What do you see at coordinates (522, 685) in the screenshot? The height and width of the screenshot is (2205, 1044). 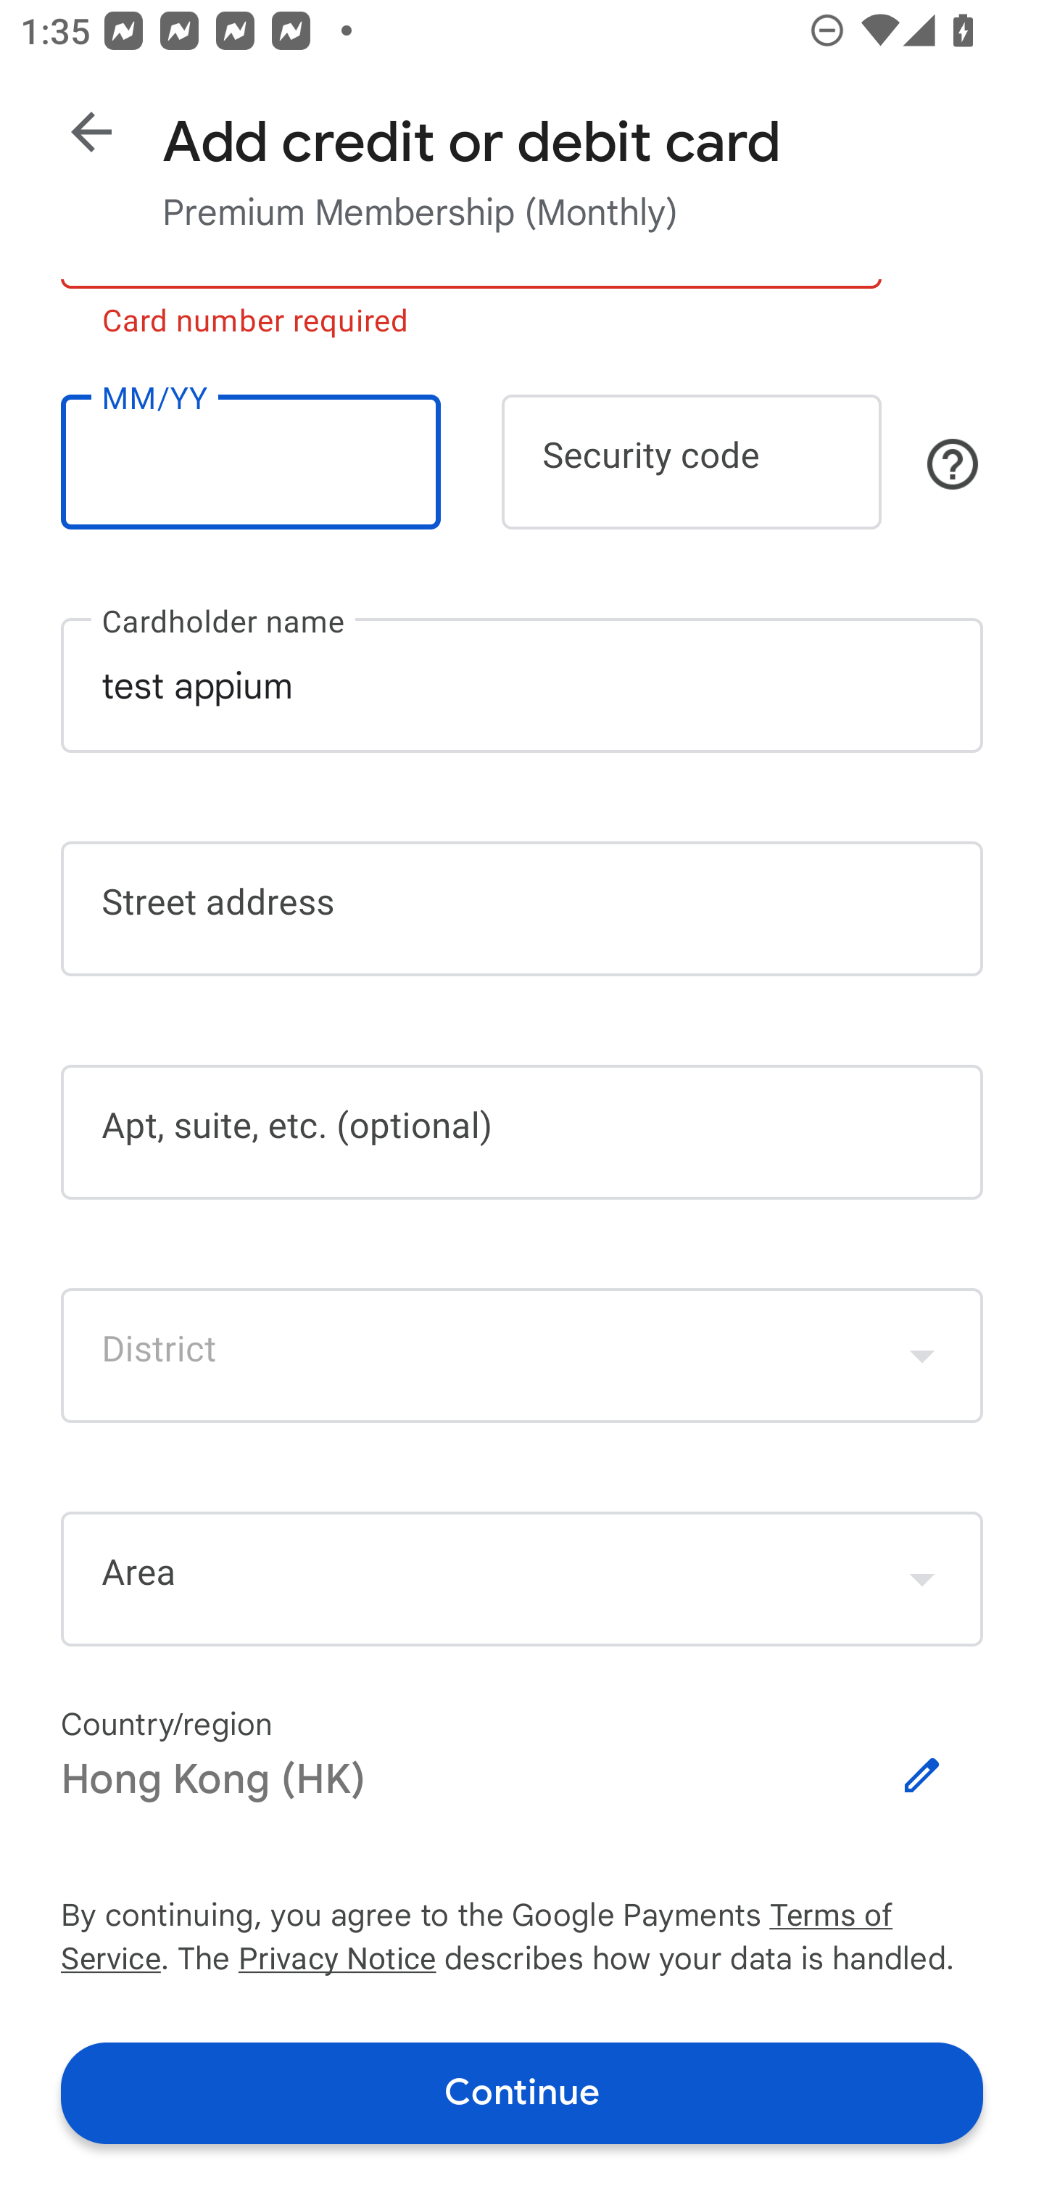 I see `test appium` at bounding box center [522, 685].